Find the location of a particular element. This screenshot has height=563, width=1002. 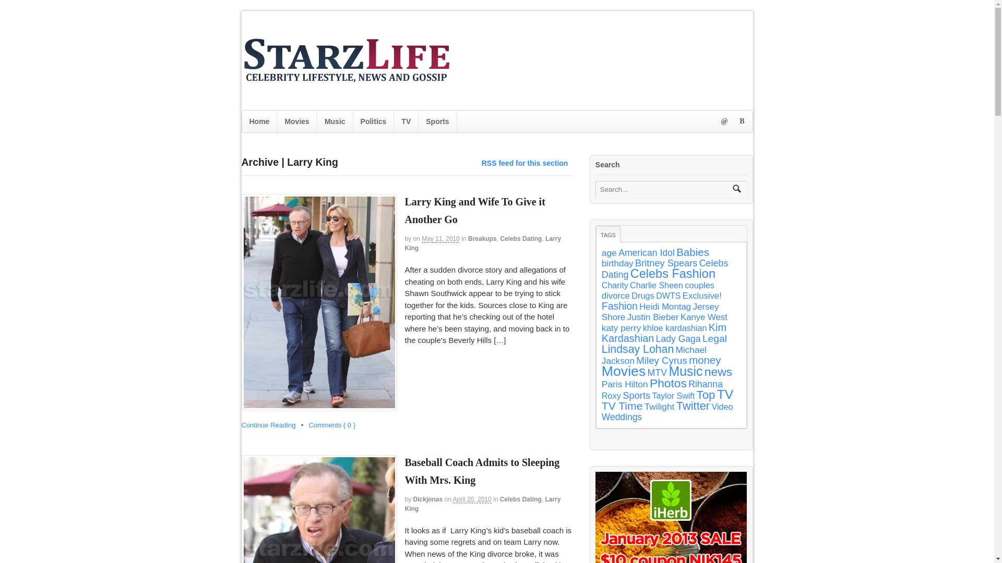

Celebs Dating is located at coordinates (521, 499).